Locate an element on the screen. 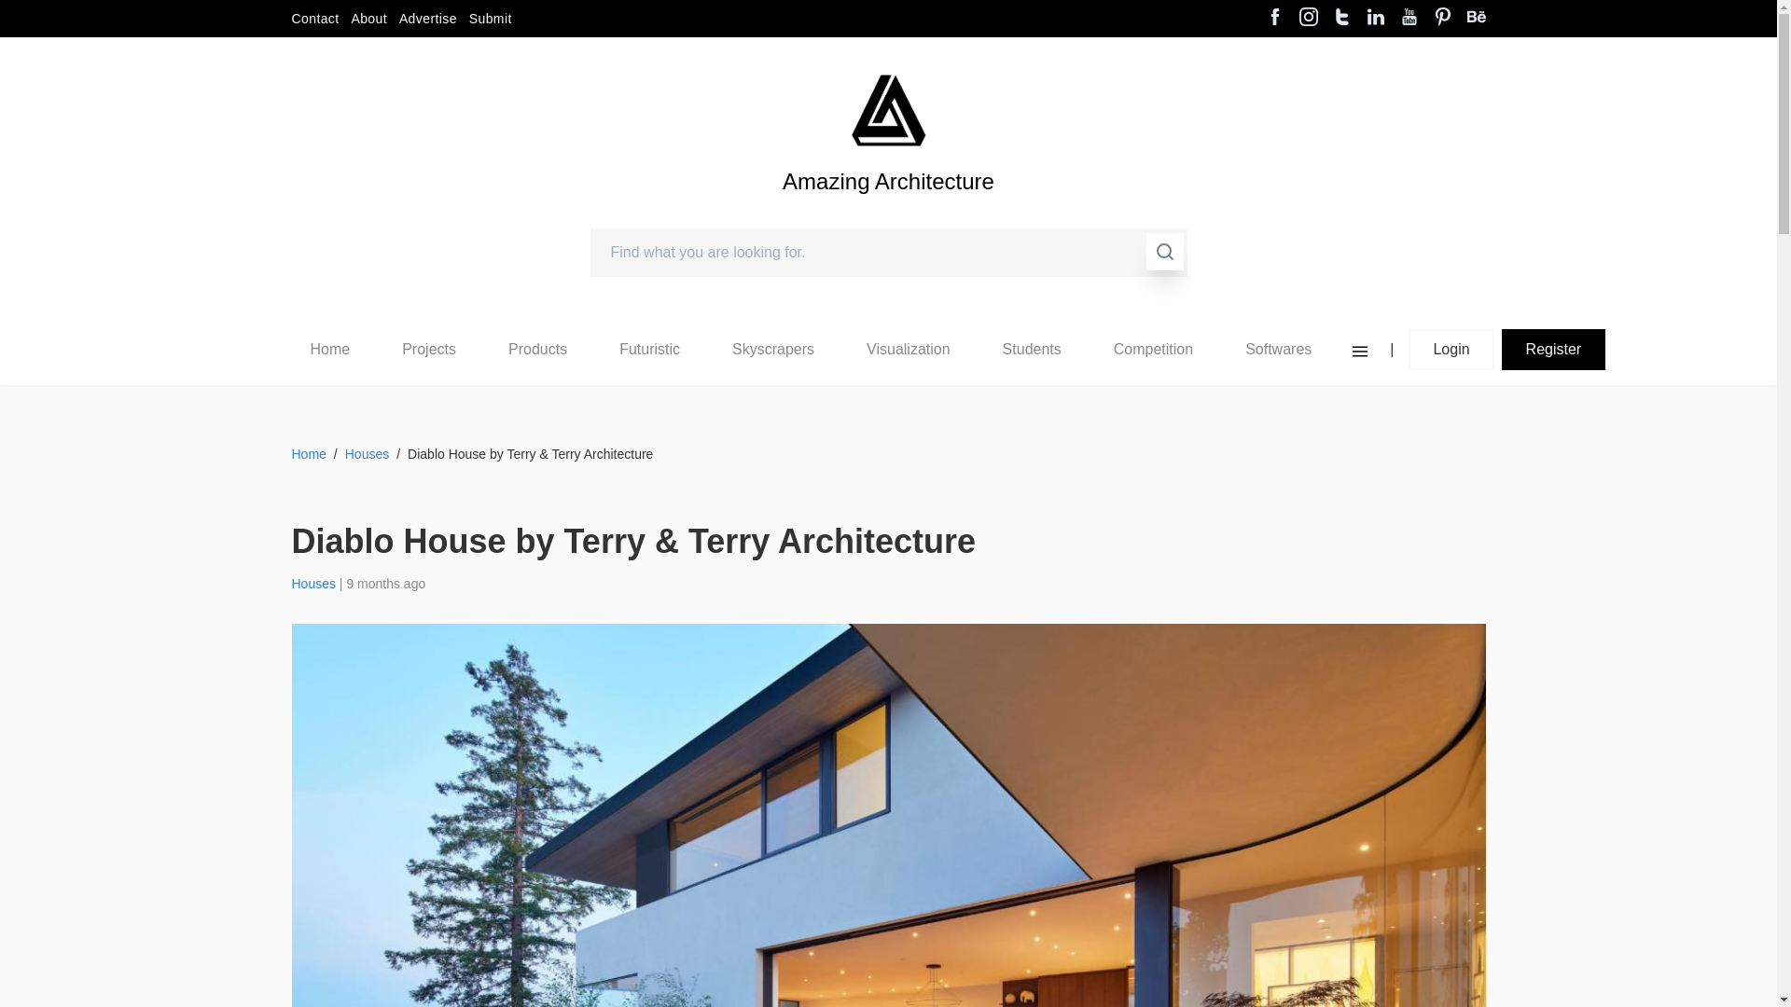 The image size is (1791, 1007). About is located at coordinates (368, 19).